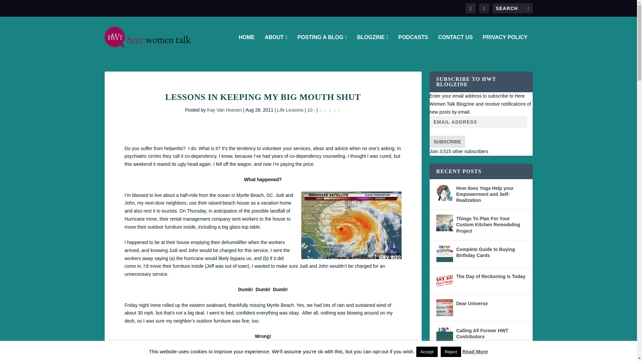 This screenshot has width=642, height=361. I want to click on 10, so click(311, 110).